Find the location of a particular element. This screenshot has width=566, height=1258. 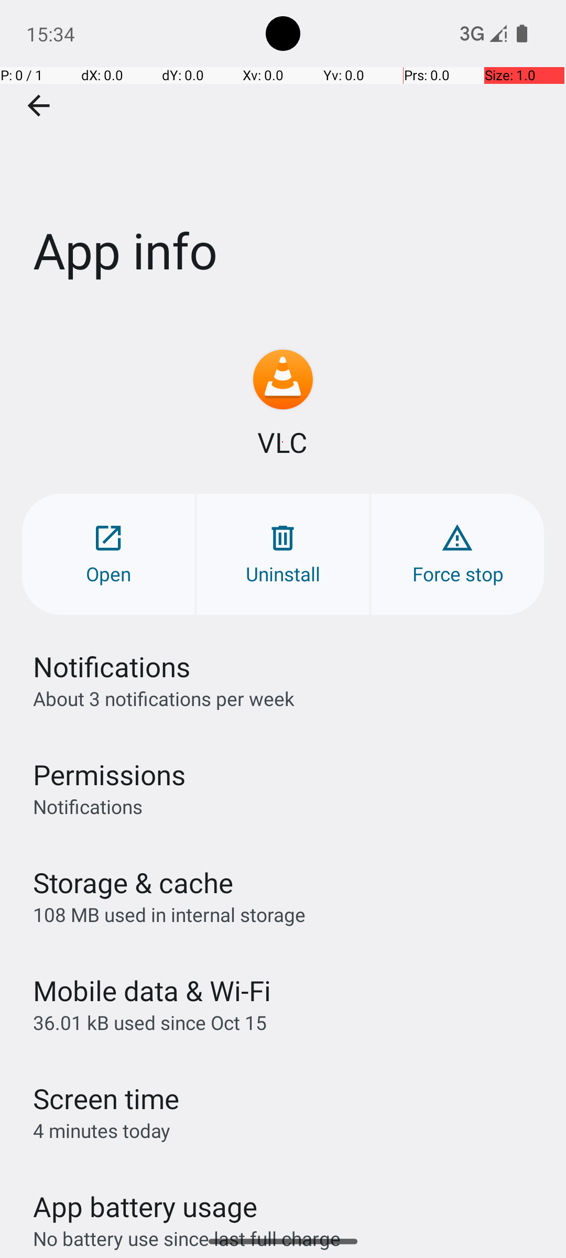

Uninstall is located at coordinates (283, 555).